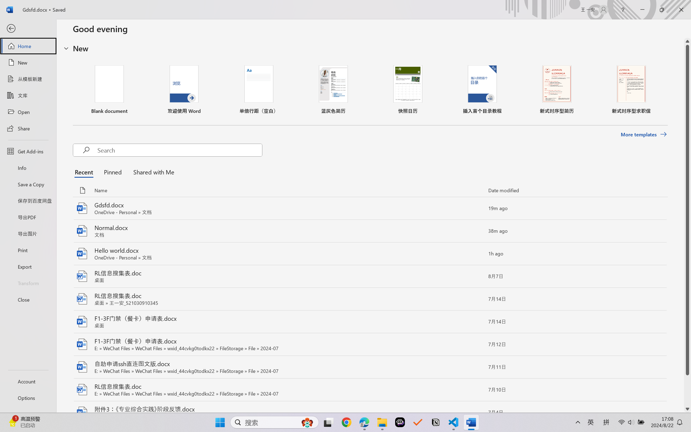 The width and height of the screenshot is (691, 432). Describe the element at coordinates (55, 171) in the screenshot. I see `Slide Title and Content Layout: used by no slides` at that location.